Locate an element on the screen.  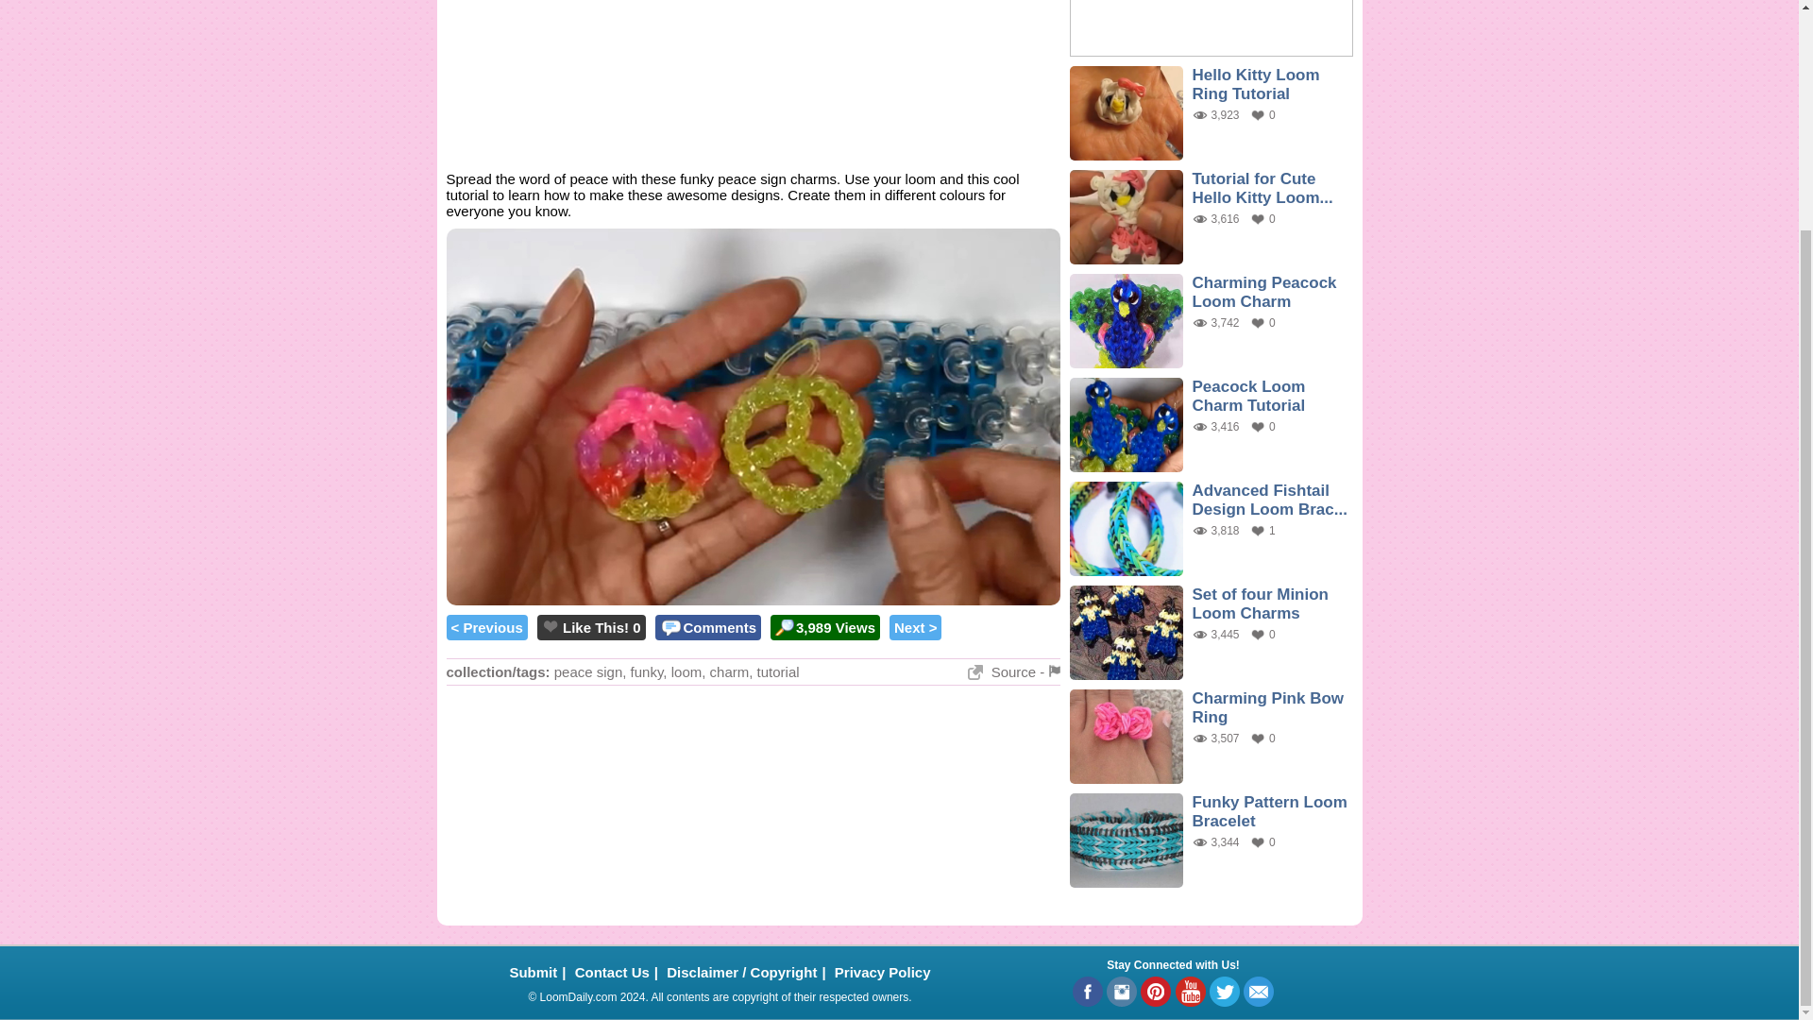
Set of four Minion Loom Charms is located at coordinates (1259, 603).